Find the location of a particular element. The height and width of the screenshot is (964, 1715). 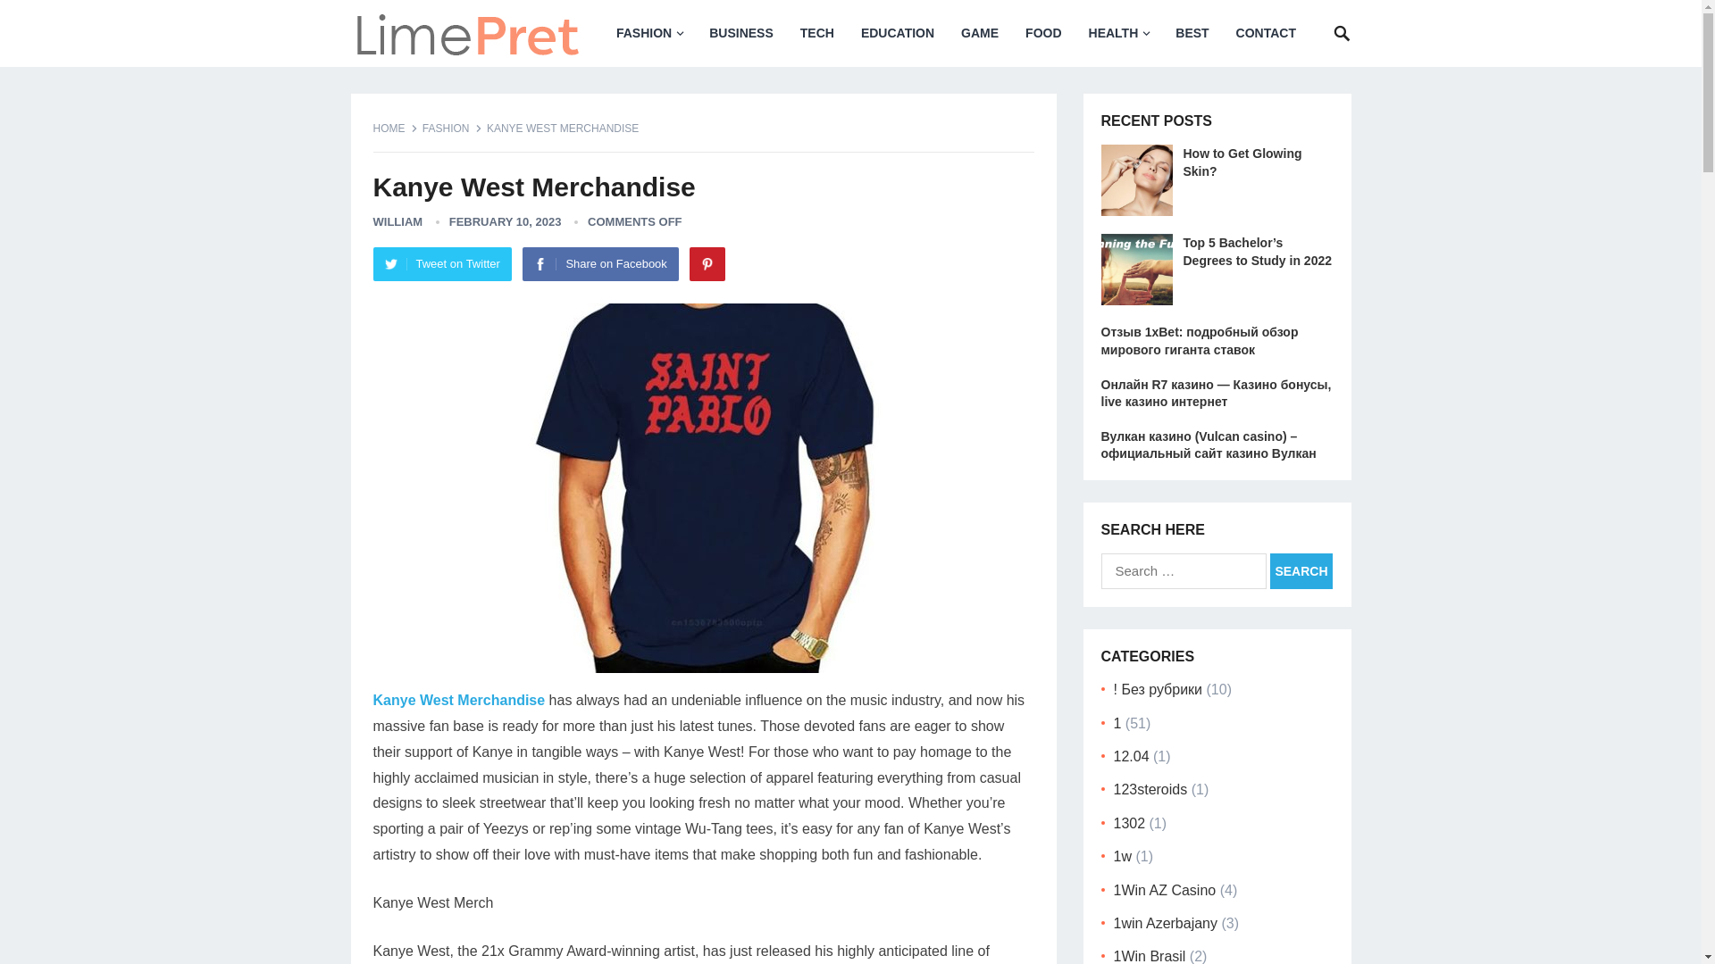

EDUCATION is located at coordinates (897, 33).